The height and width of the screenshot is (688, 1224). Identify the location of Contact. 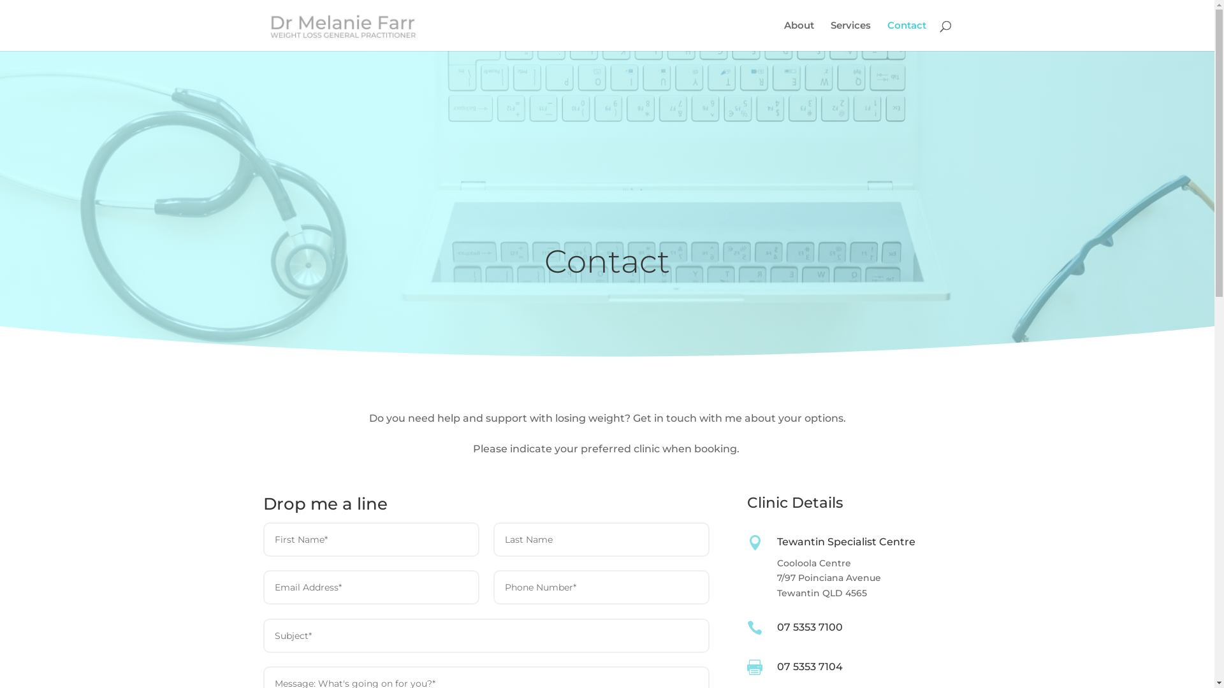
(907, 36).